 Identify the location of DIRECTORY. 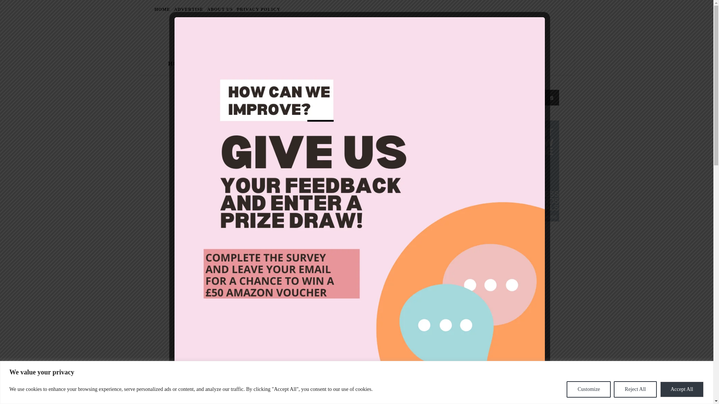
(480, 64).